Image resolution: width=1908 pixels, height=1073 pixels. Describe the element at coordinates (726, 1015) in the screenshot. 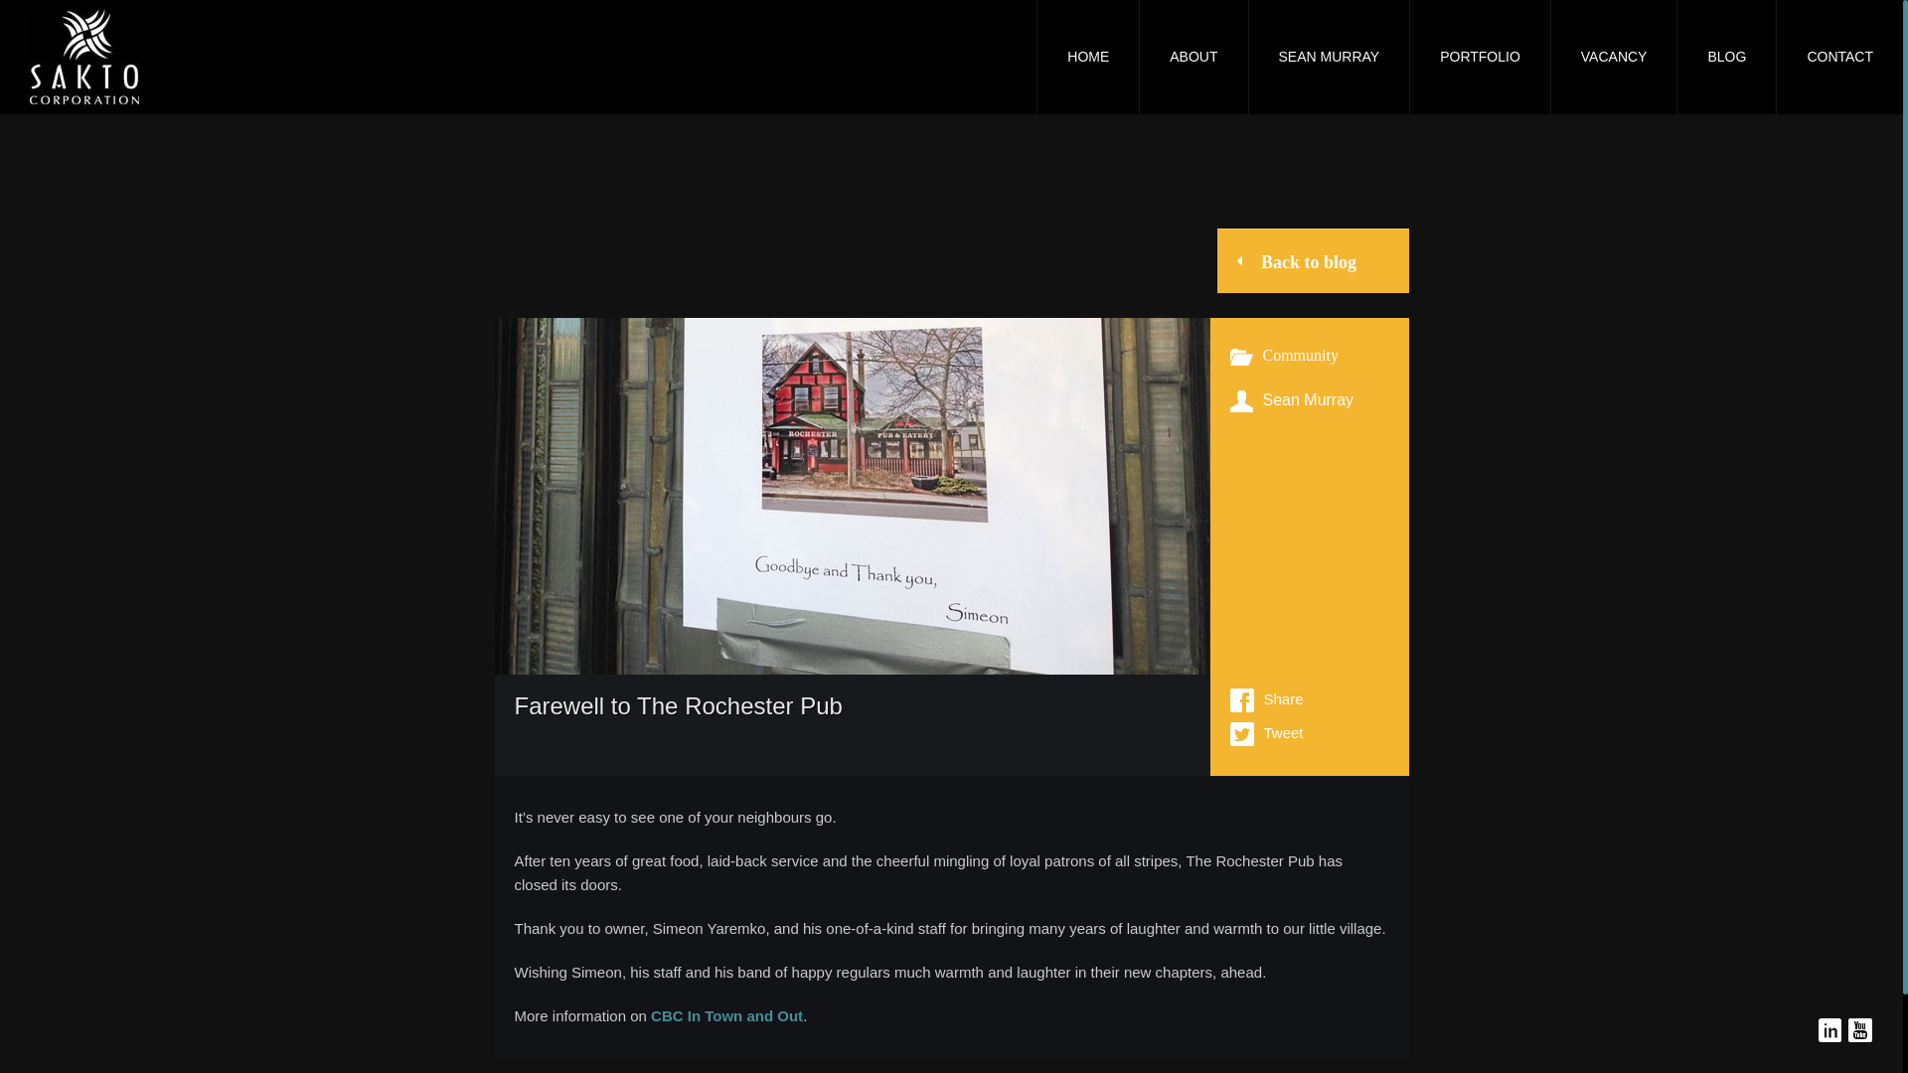

I see `CBC In Town and Out` at that location.